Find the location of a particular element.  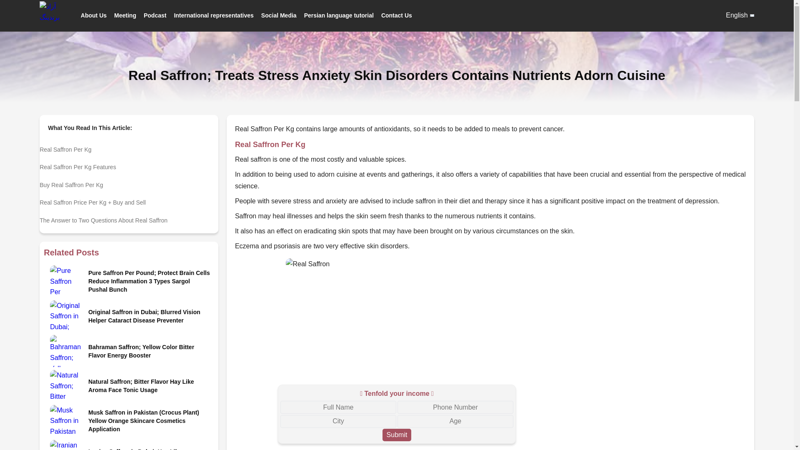

Podcast is located at coordinates (155, 15).